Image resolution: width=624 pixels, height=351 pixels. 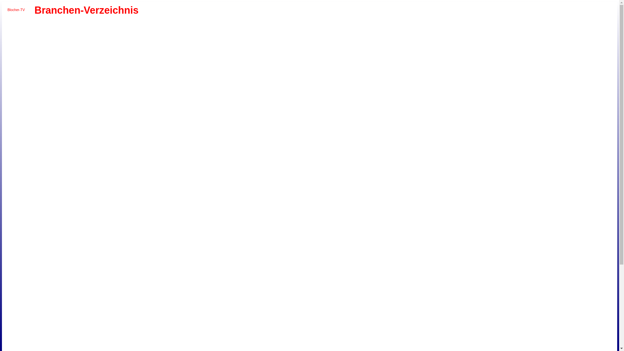 What do you see at coordinates (76, 101) in the screenshot?
I see `SBB Restaurant Grosse Schanze  Bern Restaurant ` at bounding box center [76, 101].